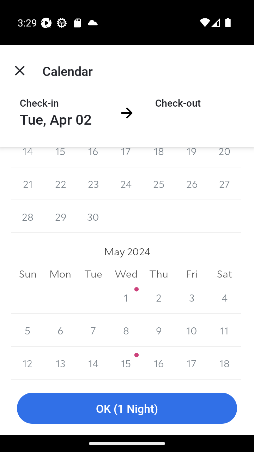  Describe the element at coordinates (127, 408) in the screenshot. I see `OK (1 Night)` at that location.